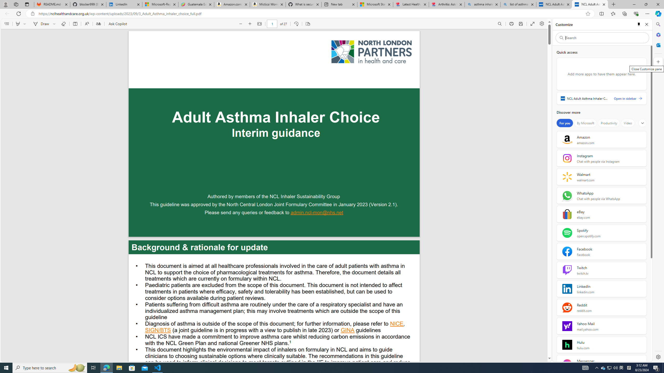 The width and height of the screenshot is (664, 373). What do you see at coordinates (75, 24) in the screenshot?
I see `Add text` at bounding box center [75, 24].